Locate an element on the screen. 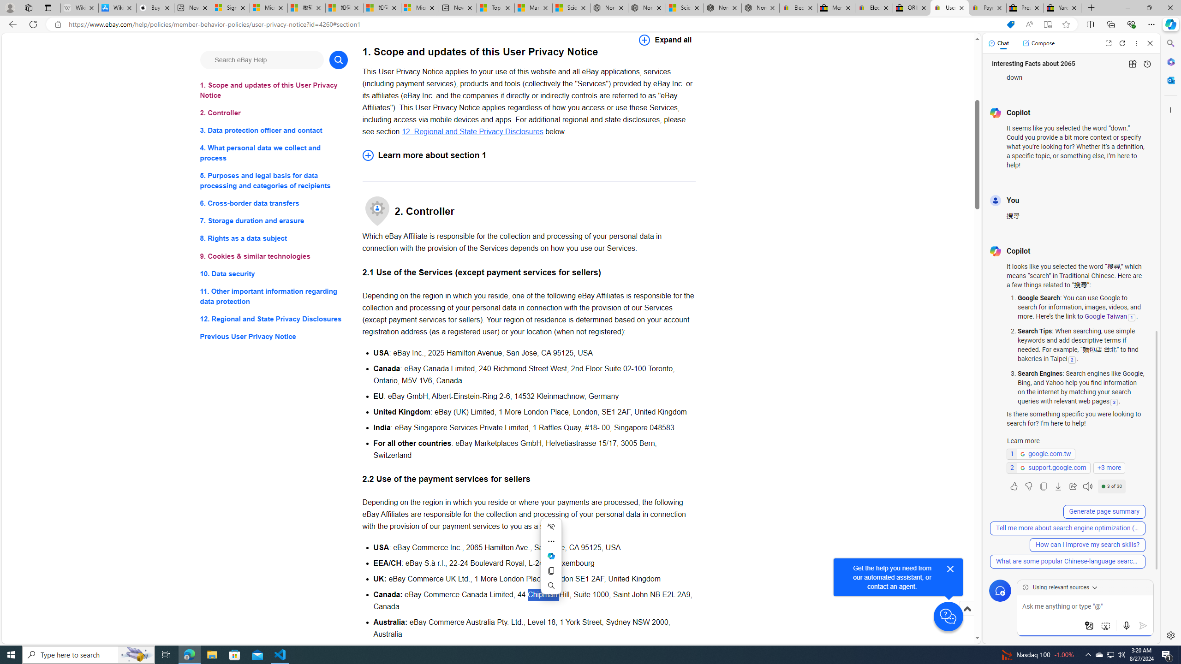 The width and height of the screenshot is (1181, 664). 1. Scope and updates of this User Privacy Notice is located at coordinates (274, 90).